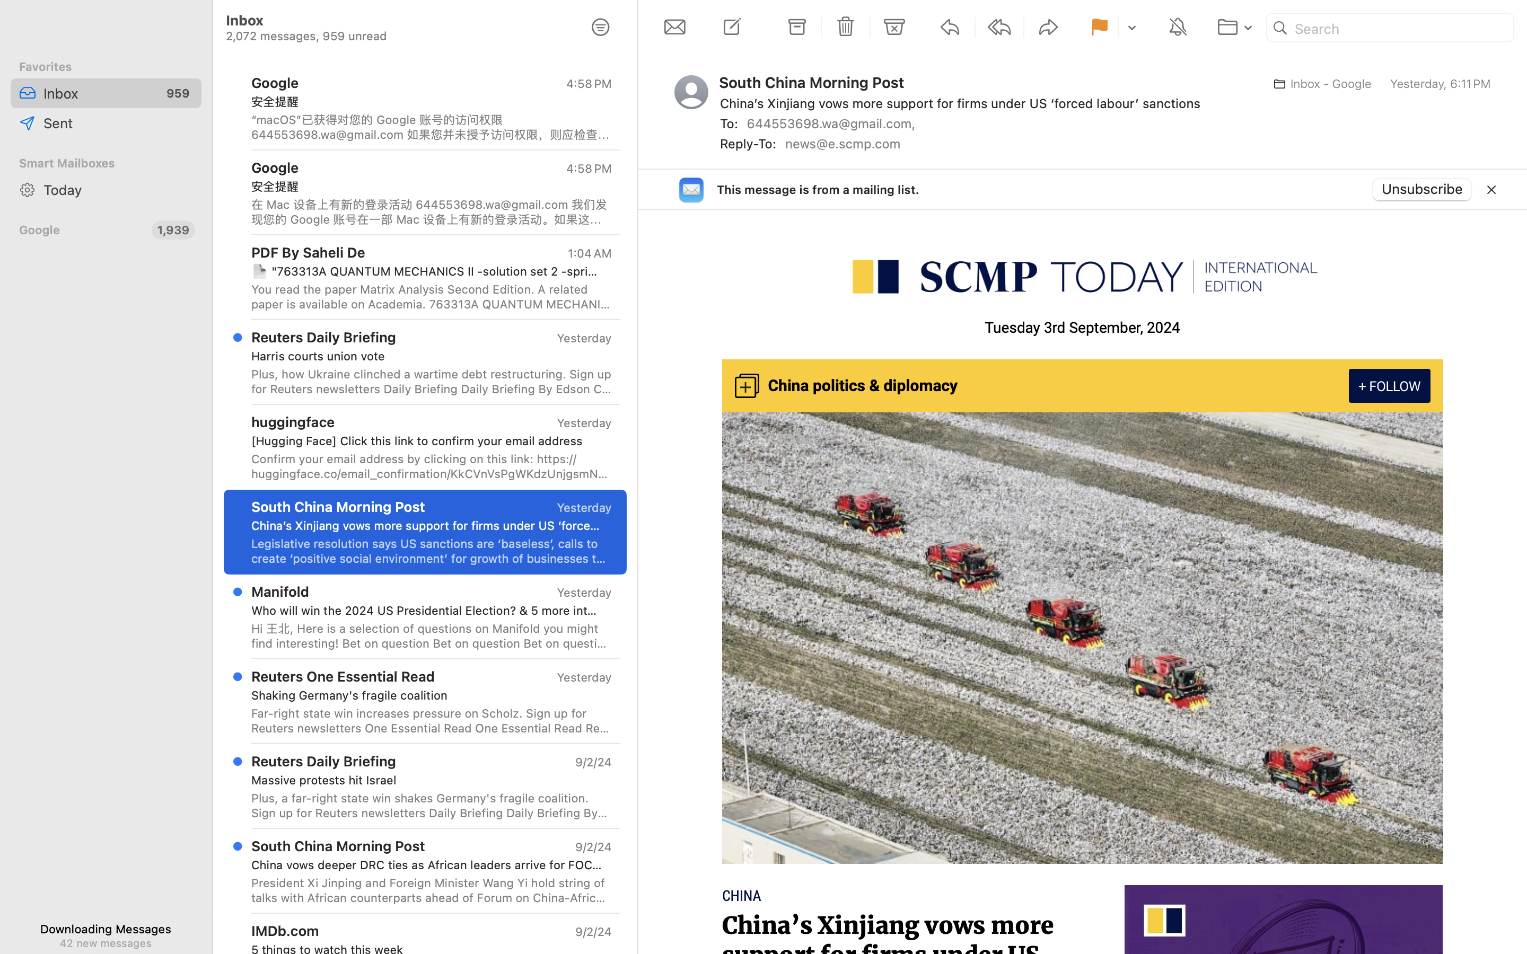 The image size is (1527, 954). I want to click on Reuters Daily Briefing, so click(324, 761).